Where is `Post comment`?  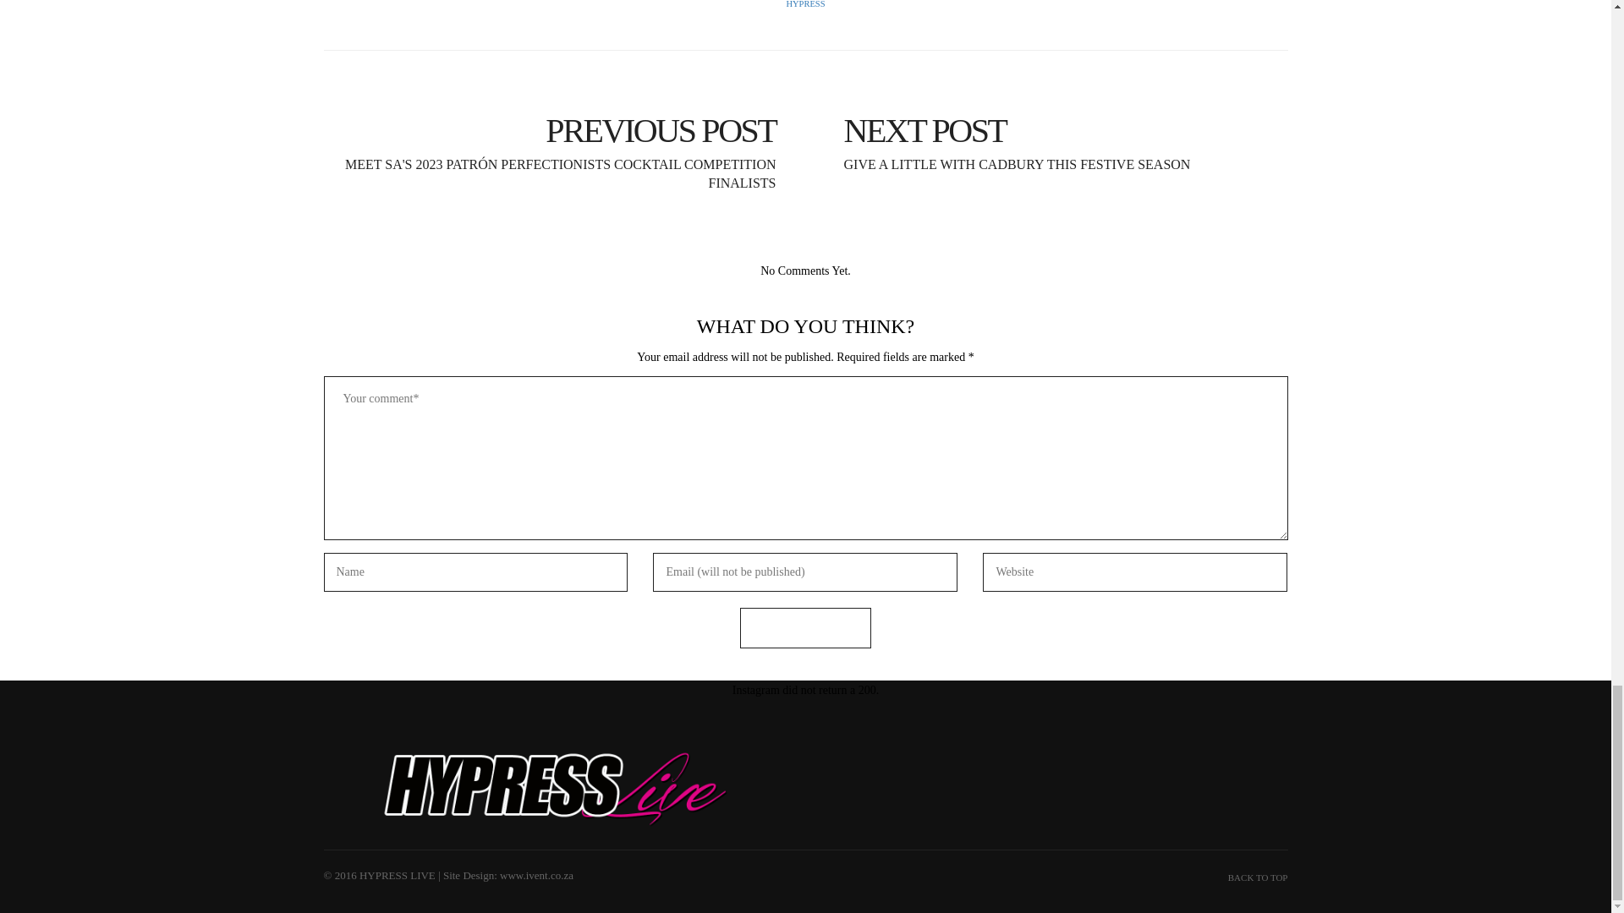 Post comment is located at coordinates (805, 628).